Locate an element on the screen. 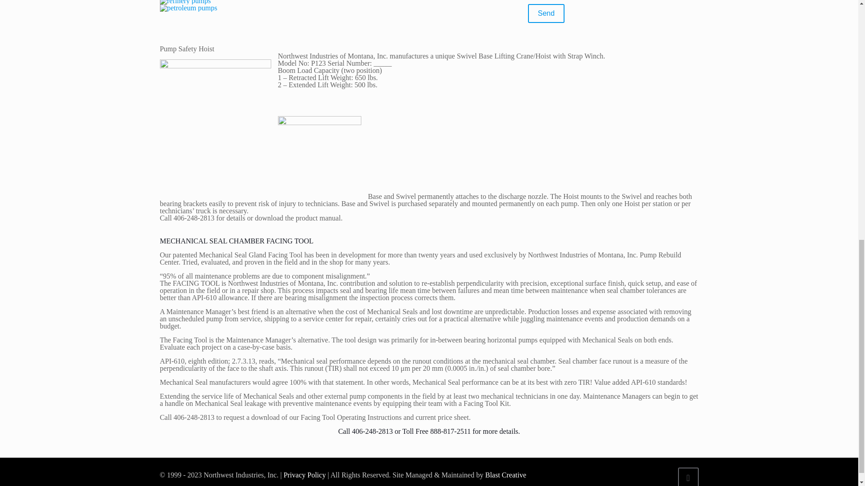  888-817-2511 is located at coordinates (450, 431).